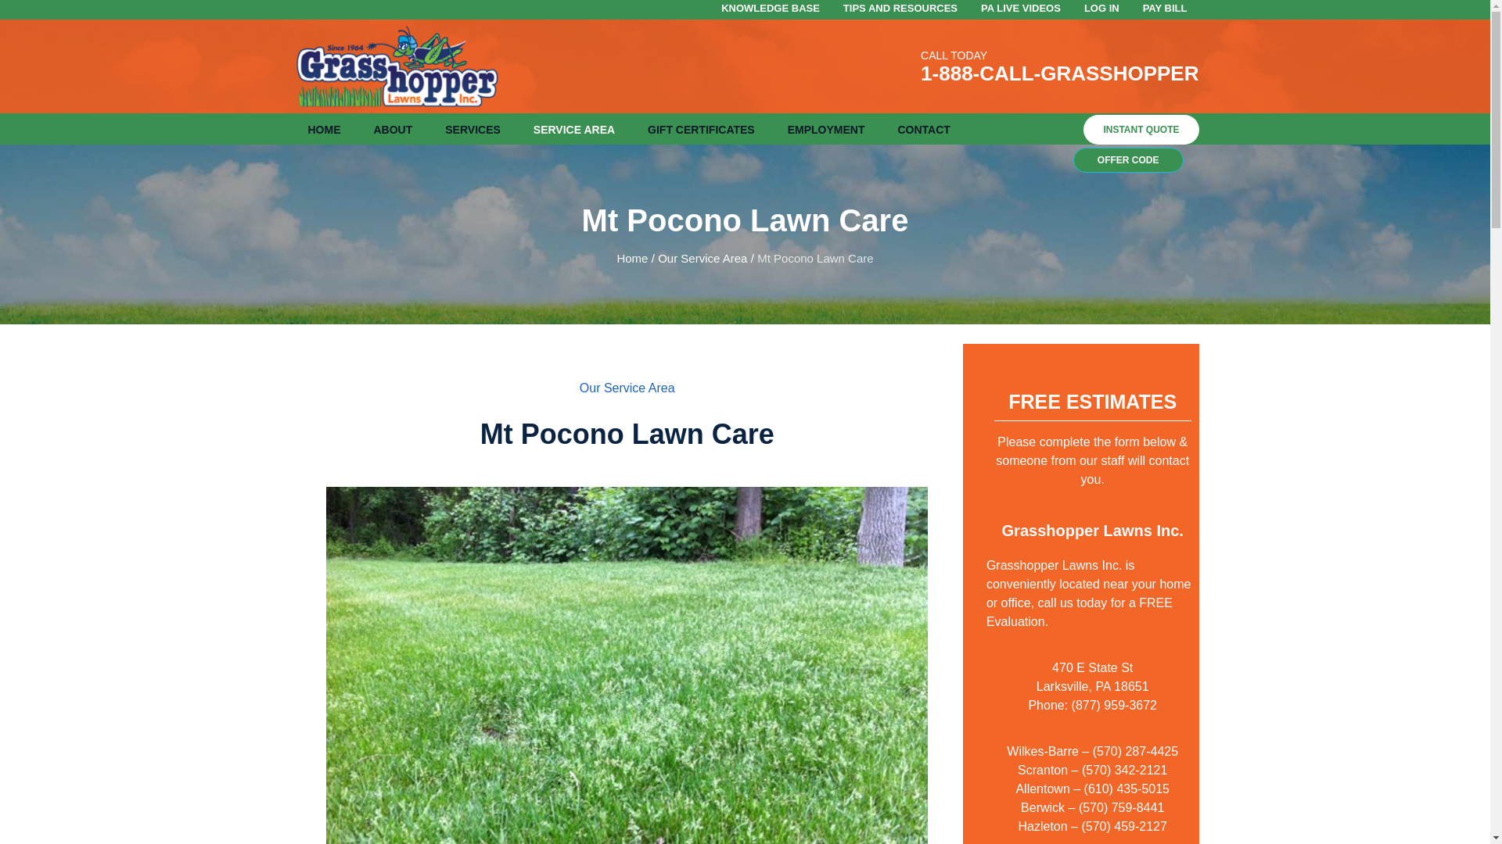 This screenshot has height=844, width=1502. What do you see at coordinates (1021, 8) in the screenshot?
I see `PA LIVE VIDEOS` at bounding box center [1021, 8].